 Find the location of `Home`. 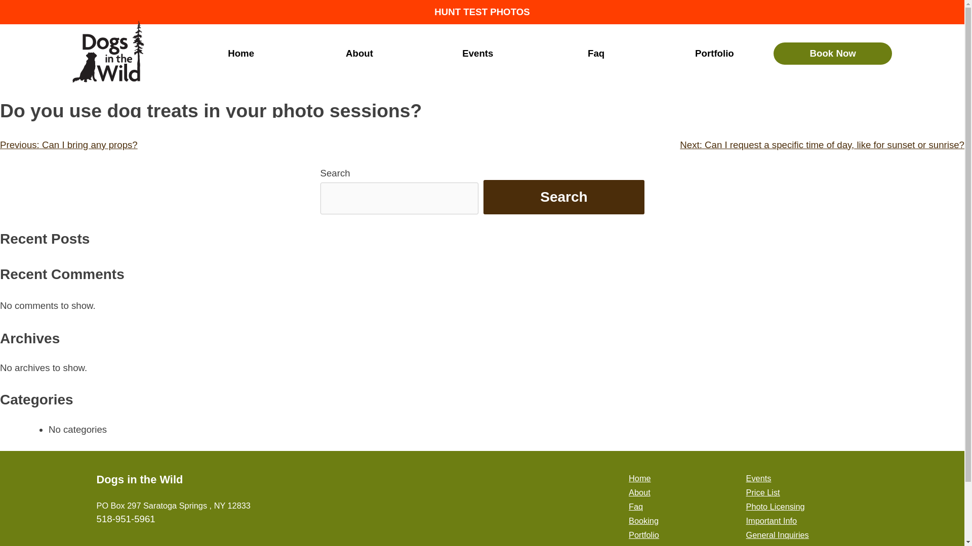

Home is located at coordinates (640, 478).